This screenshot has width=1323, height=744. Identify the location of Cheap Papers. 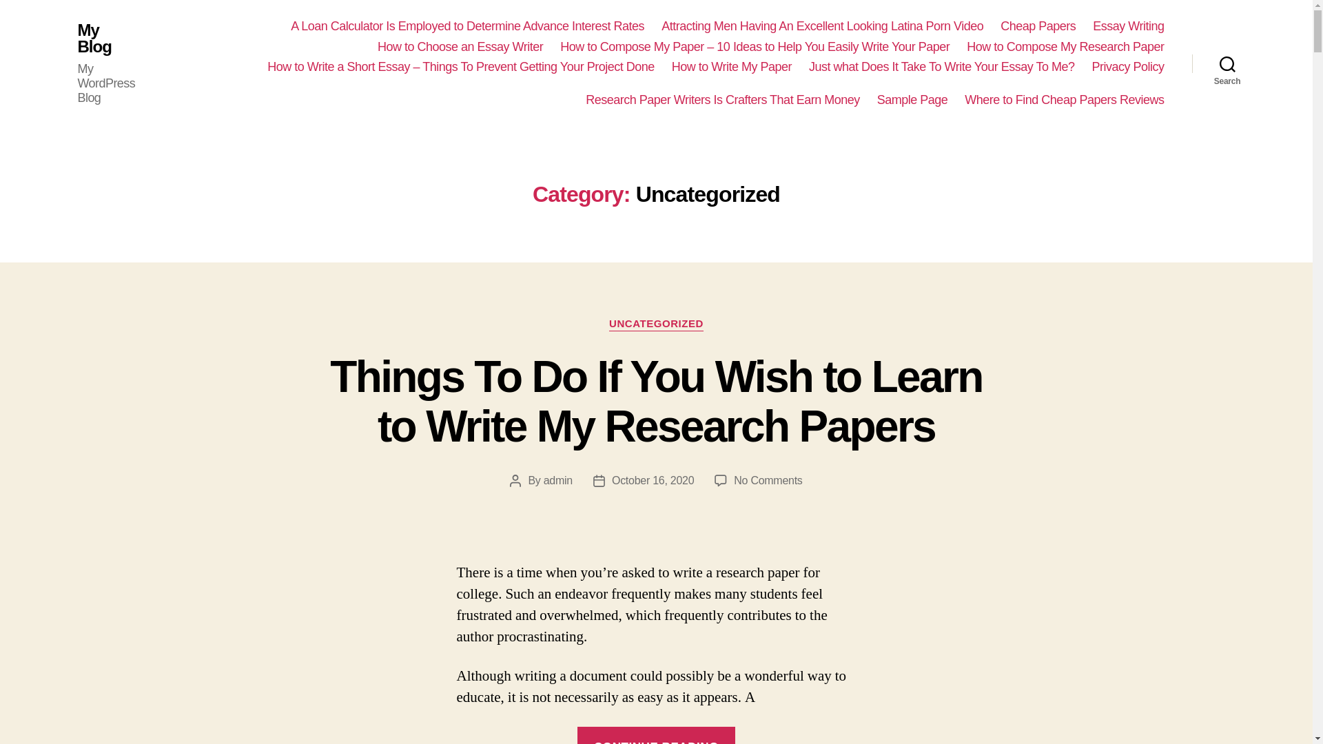
(1038, 26).